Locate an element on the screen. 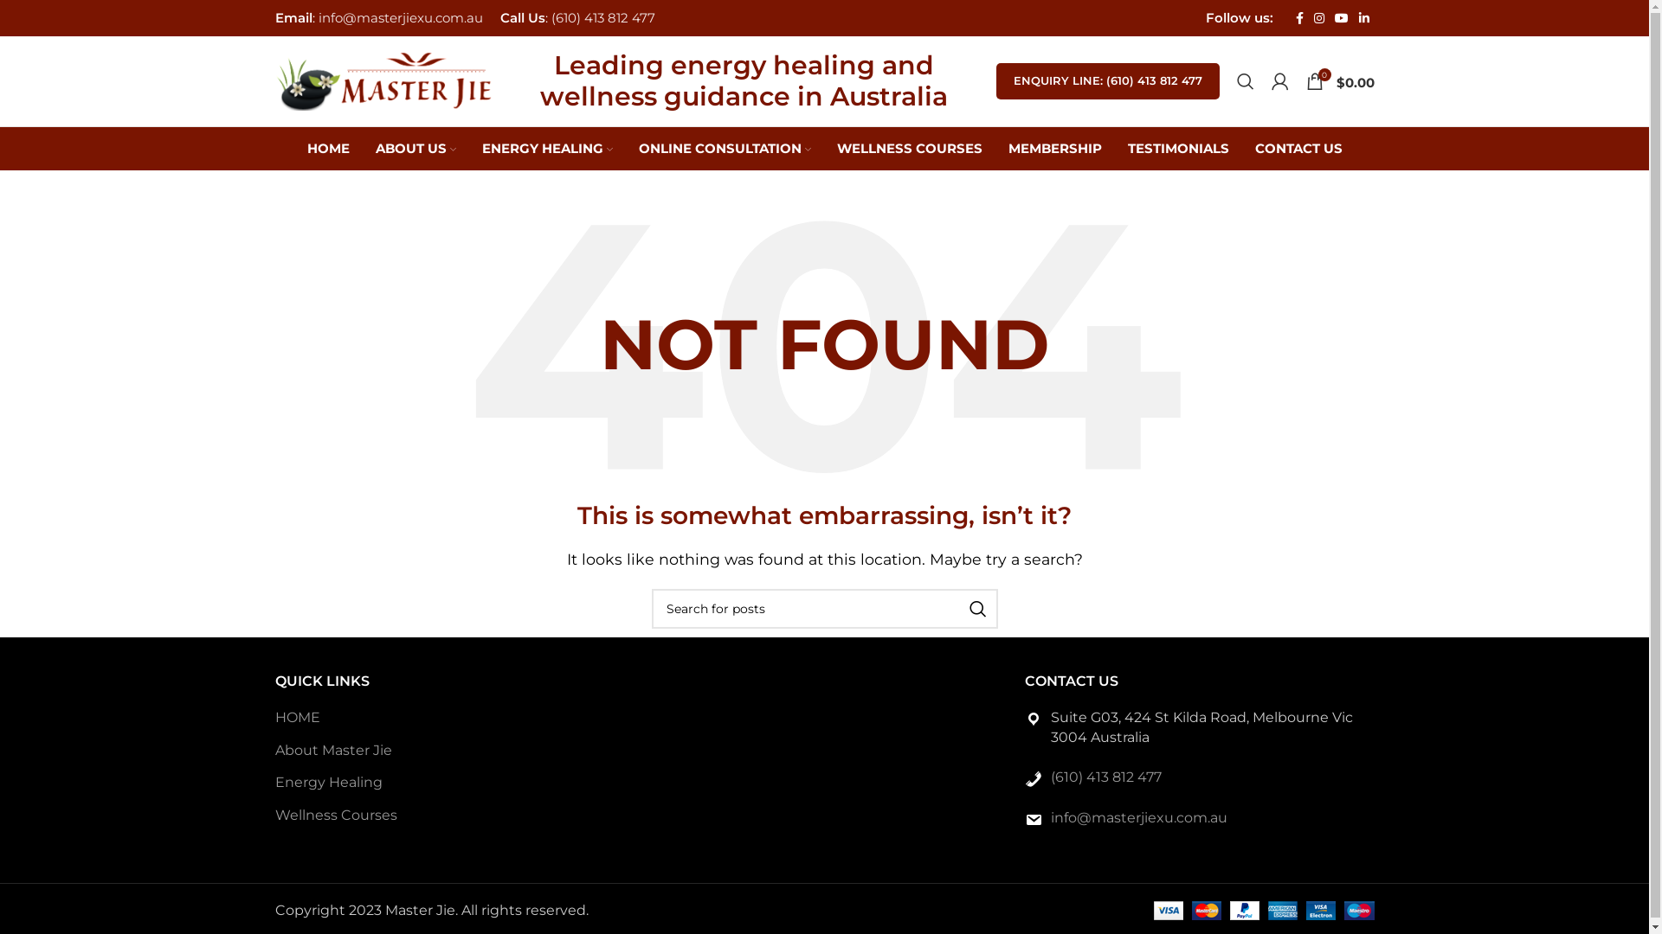 The height and width of the screenshot is (934, 1662). TESTIMONIALS is located at coordinates (1177, 149).